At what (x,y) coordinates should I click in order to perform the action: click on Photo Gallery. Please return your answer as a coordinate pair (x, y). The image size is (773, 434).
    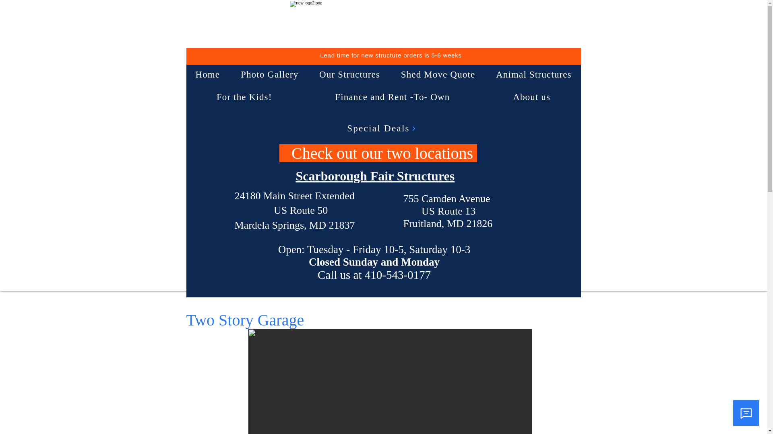
    Looking at the image, I should click on (269, 75).